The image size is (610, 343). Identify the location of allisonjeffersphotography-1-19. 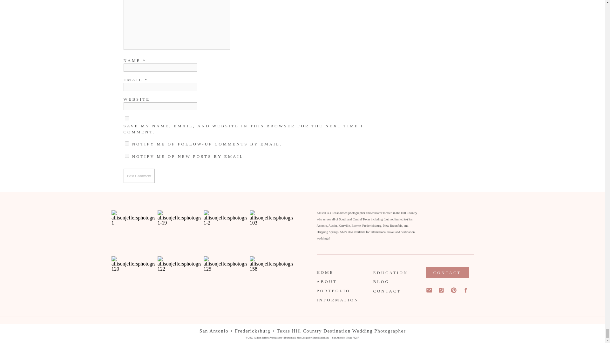
(179, 232).